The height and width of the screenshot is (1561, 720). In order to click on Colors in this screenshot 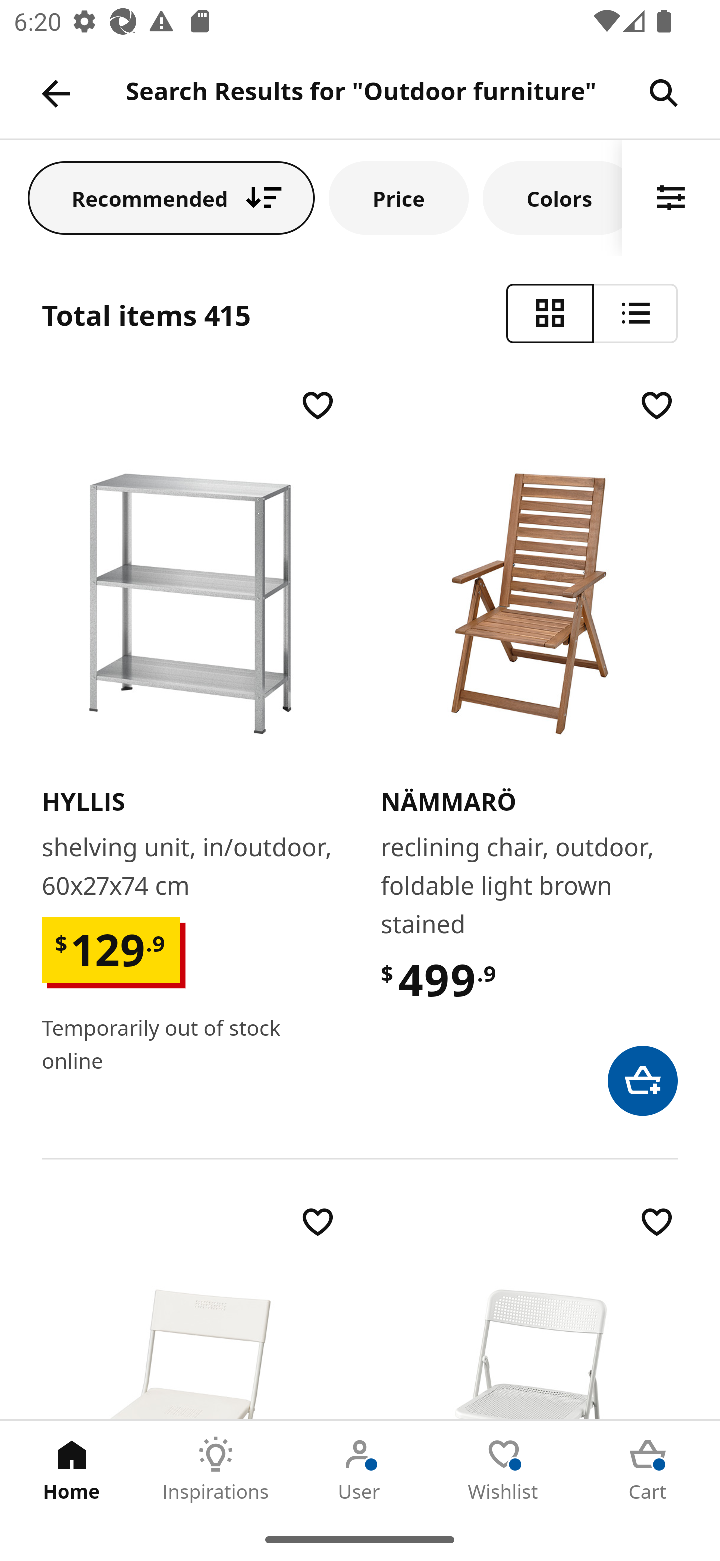, I will do `click(552, 197)`.